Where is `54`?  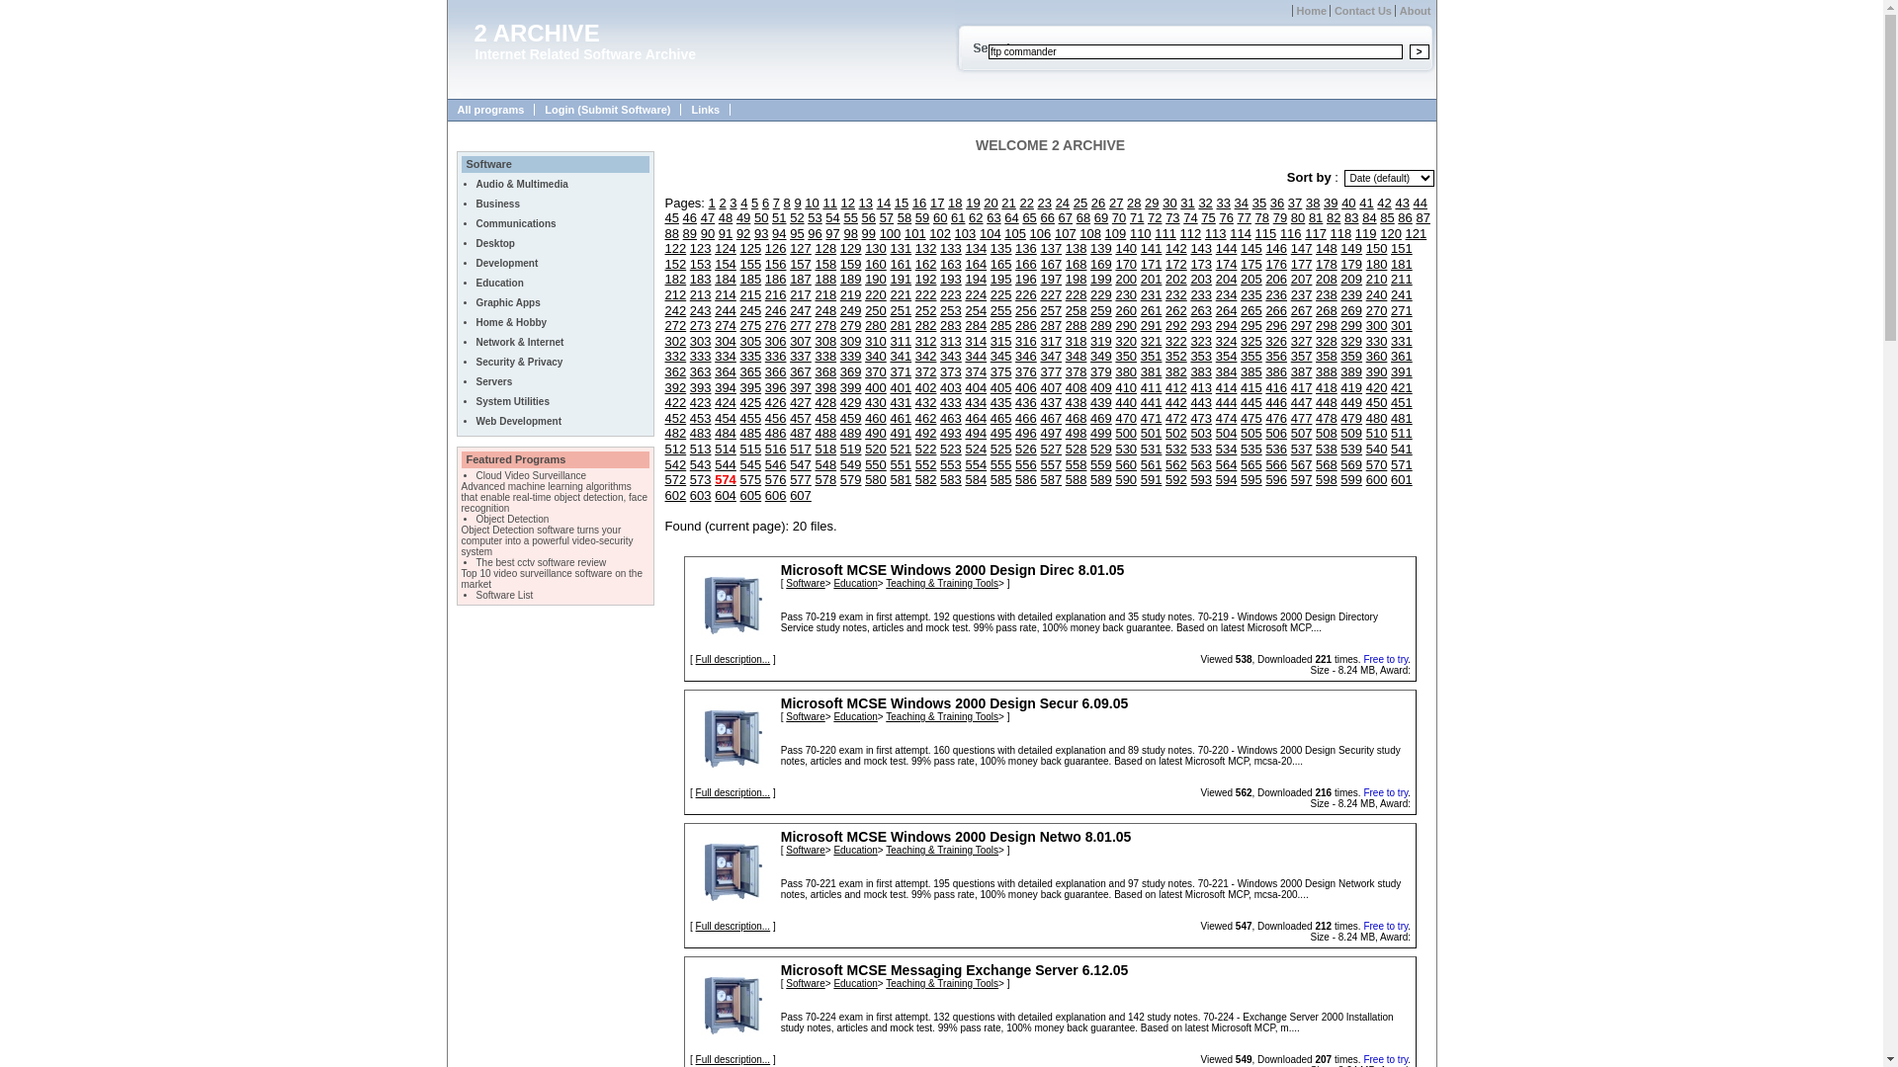
54 is located at coordinates (832, 217).